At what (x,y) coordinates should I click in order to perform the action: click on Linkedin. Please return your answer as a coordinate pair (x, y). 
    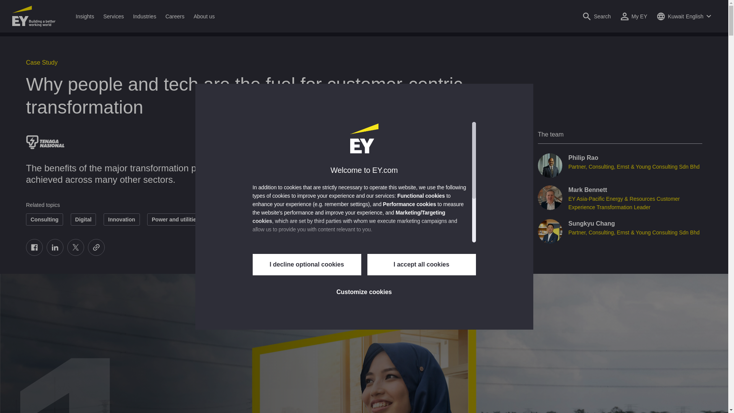
    Looking at the image, I should click on (55, 247).